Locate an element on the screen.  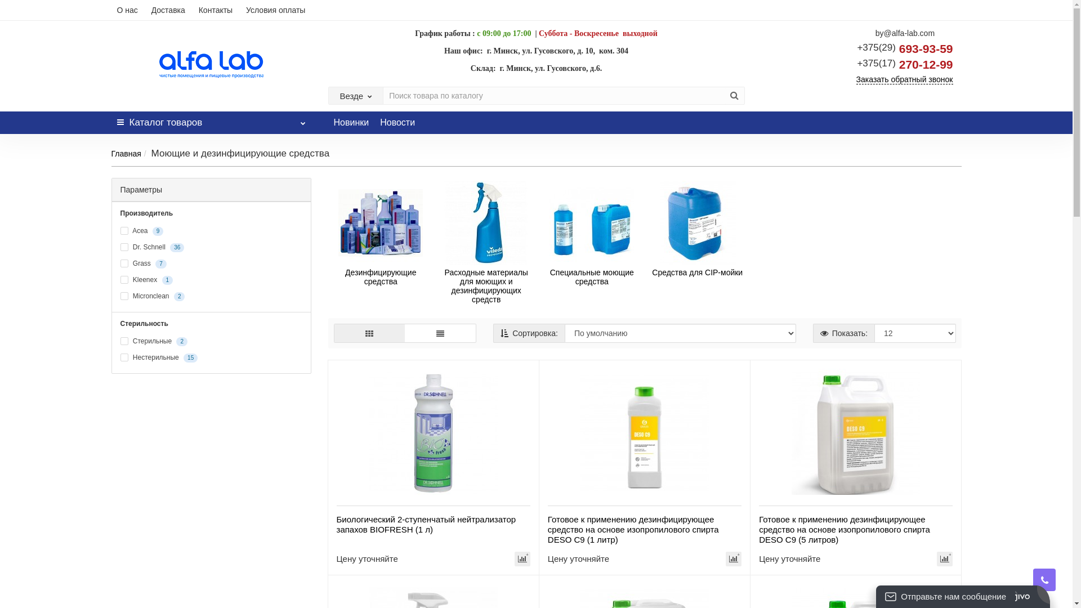
+375(29) 693-93-59 is located at coordinates (905, 48).